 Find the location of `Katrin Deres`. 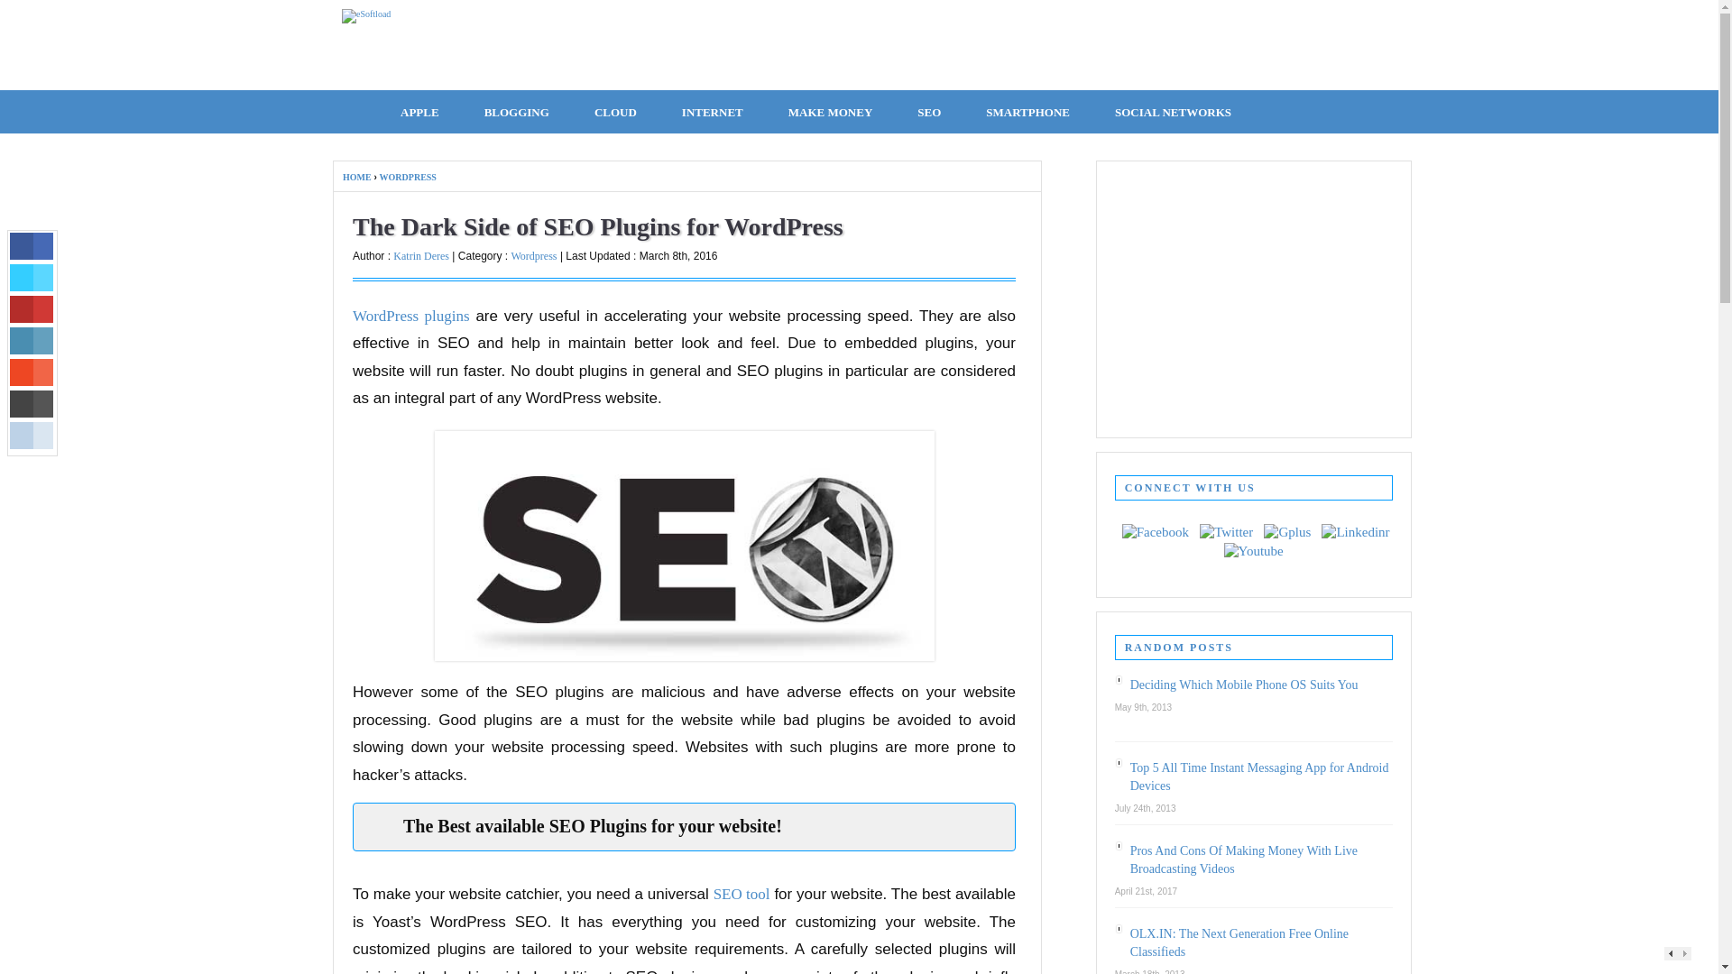

Katrin Deres is located at coordinates (420, 255).